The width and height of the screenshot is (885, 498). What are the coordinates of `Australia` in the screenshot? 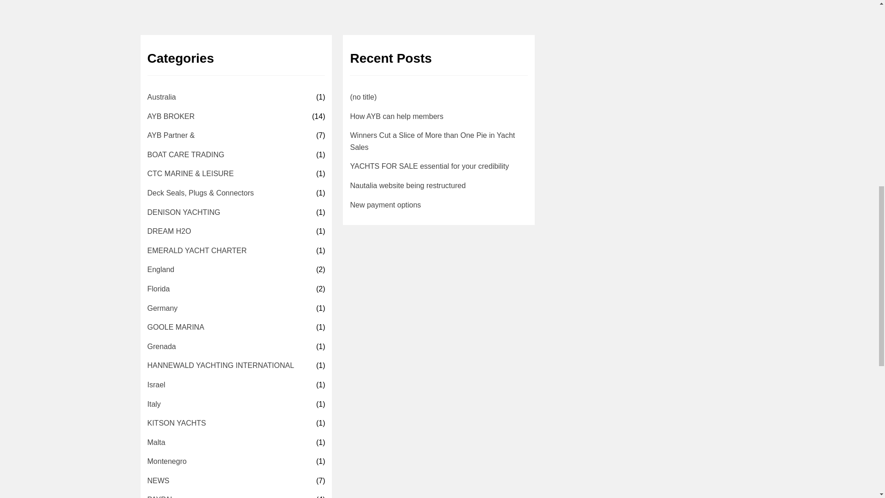 It's located at (162, 97).